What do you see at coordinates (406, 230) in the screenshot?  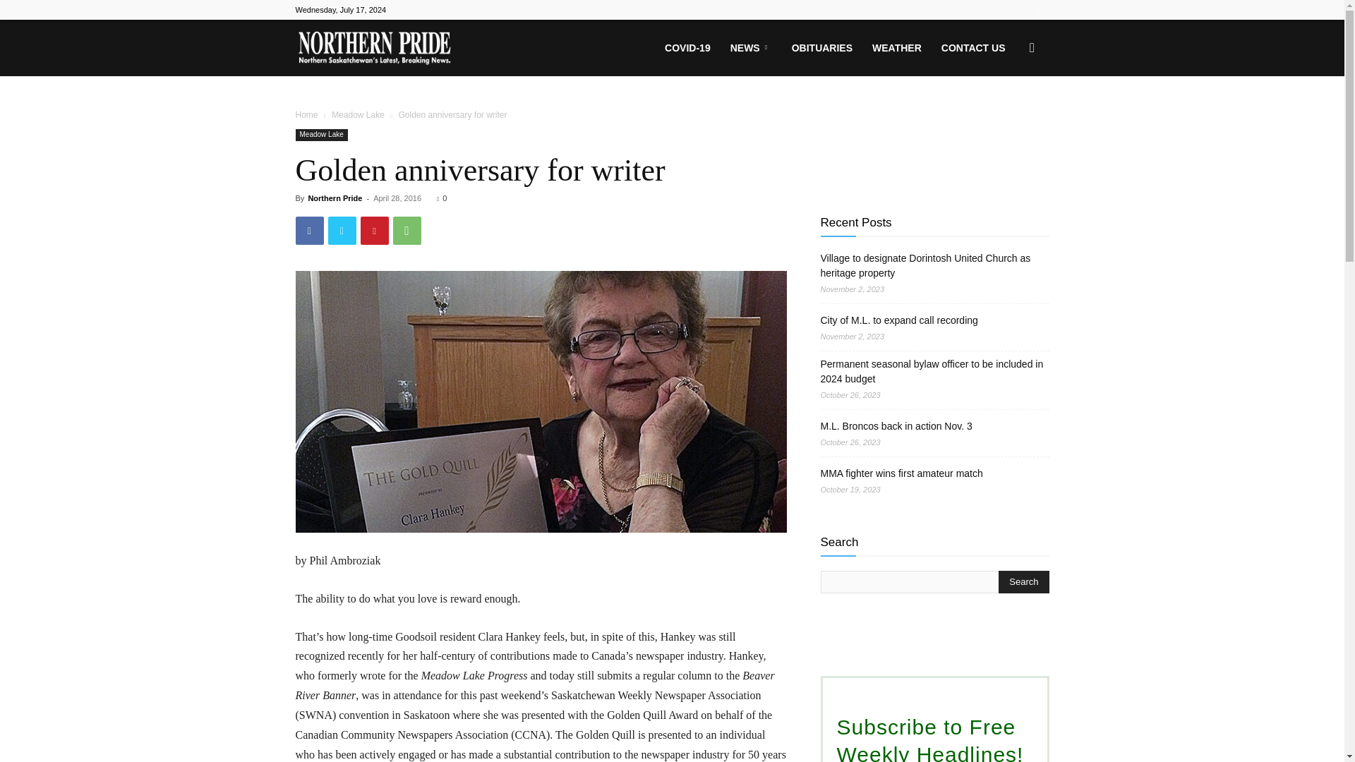 I see `WhatsApp` at bounding box center [406, 230].